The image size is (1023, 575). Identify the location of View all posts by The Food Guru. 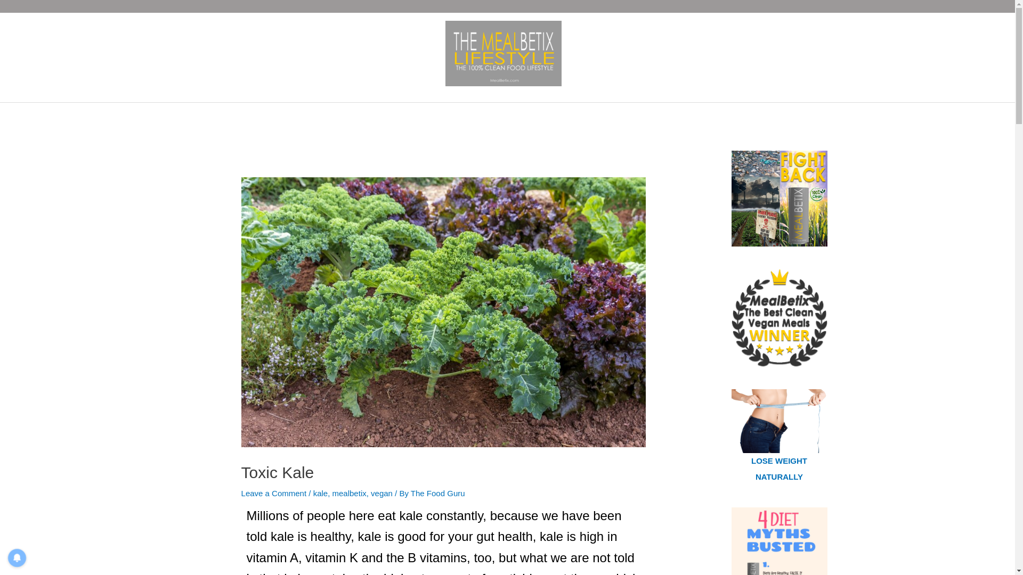
(438, 493).